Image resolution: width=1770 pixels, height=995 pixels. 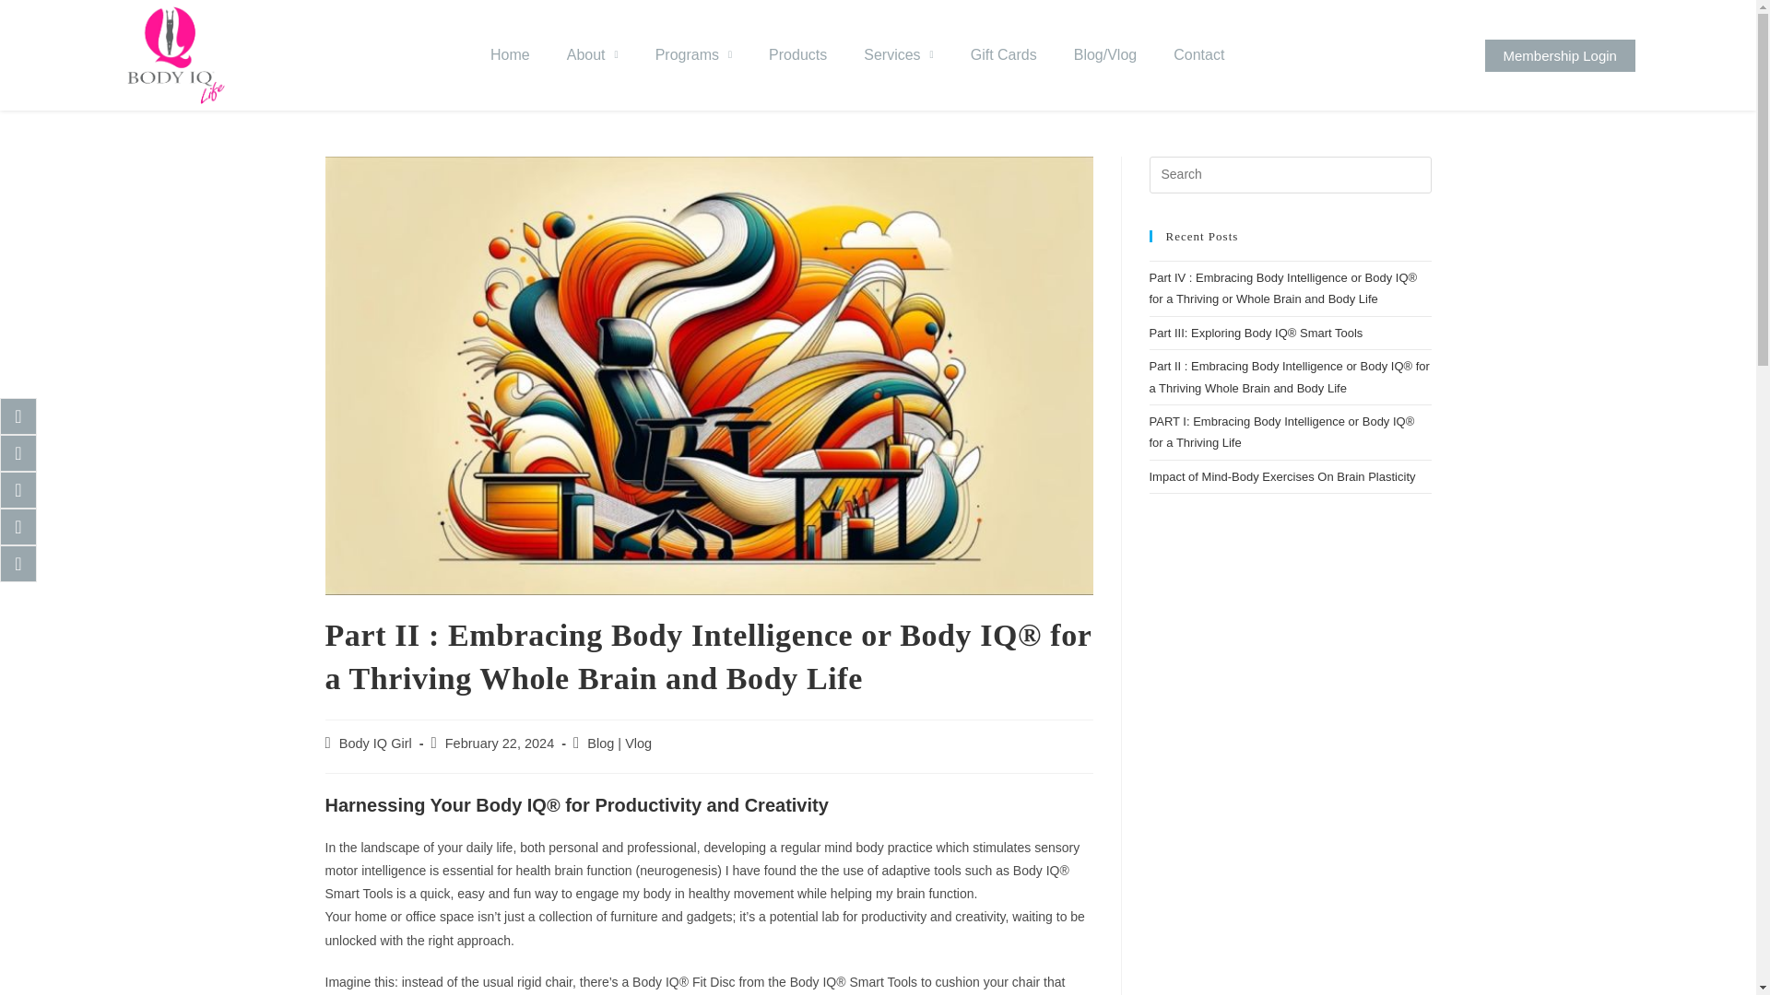 I want to click on Home, so click(x=511, y=55).